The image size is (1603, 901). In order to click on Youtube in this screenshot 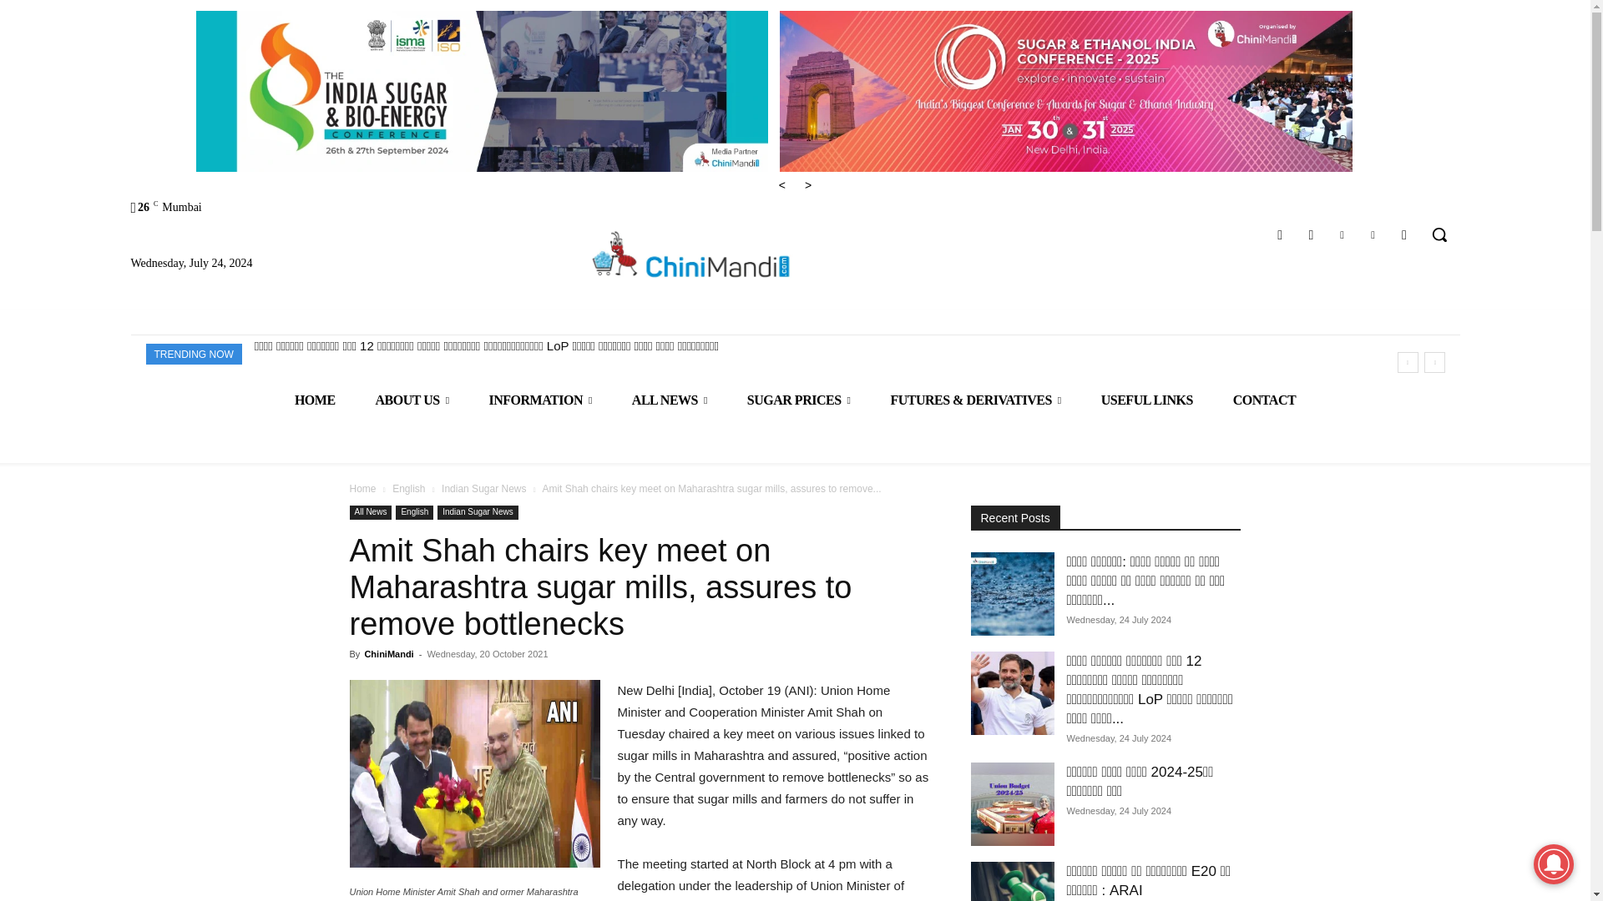, I will do `click(1404, 234)`.